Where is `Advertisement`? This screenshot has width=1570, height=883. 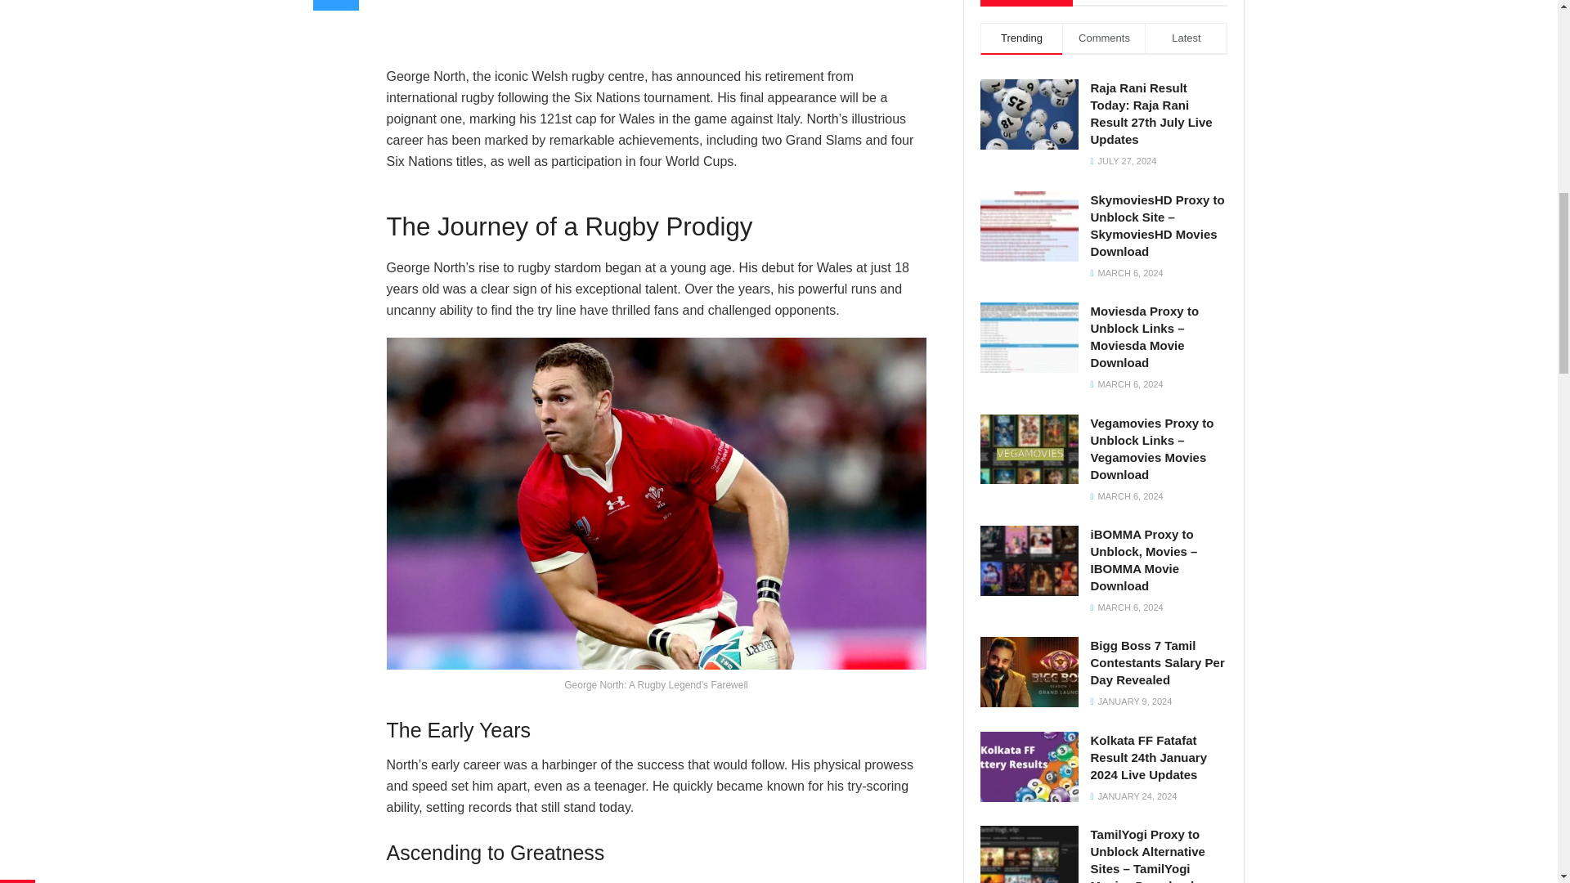 Advertisement is located at coordinates (656, 29).